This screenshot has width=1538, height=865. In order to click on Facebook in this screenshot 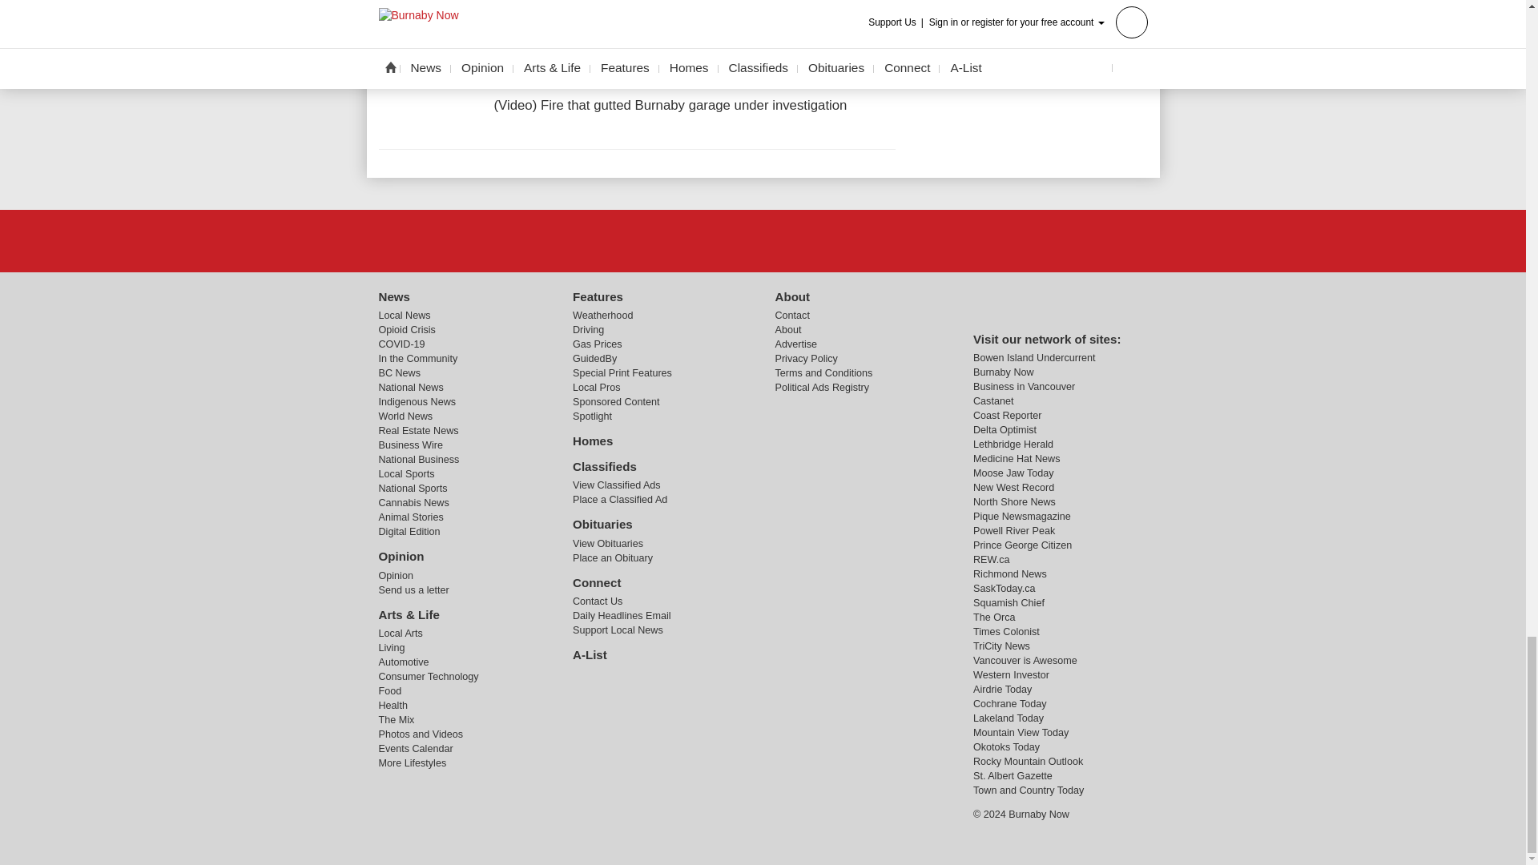, I will do `click(722, 239)`.